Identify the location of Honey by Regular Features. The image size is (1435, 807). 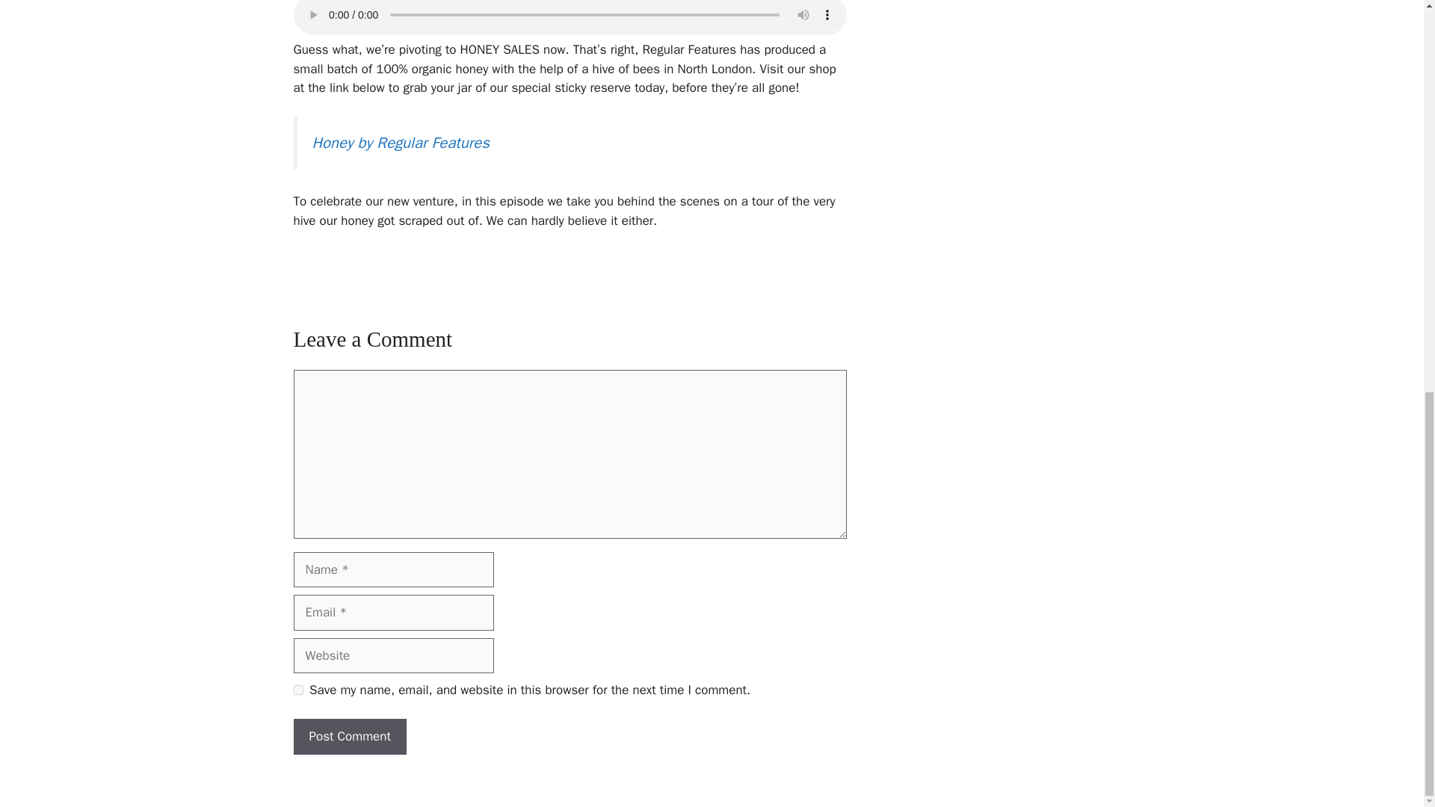
(401, 143).